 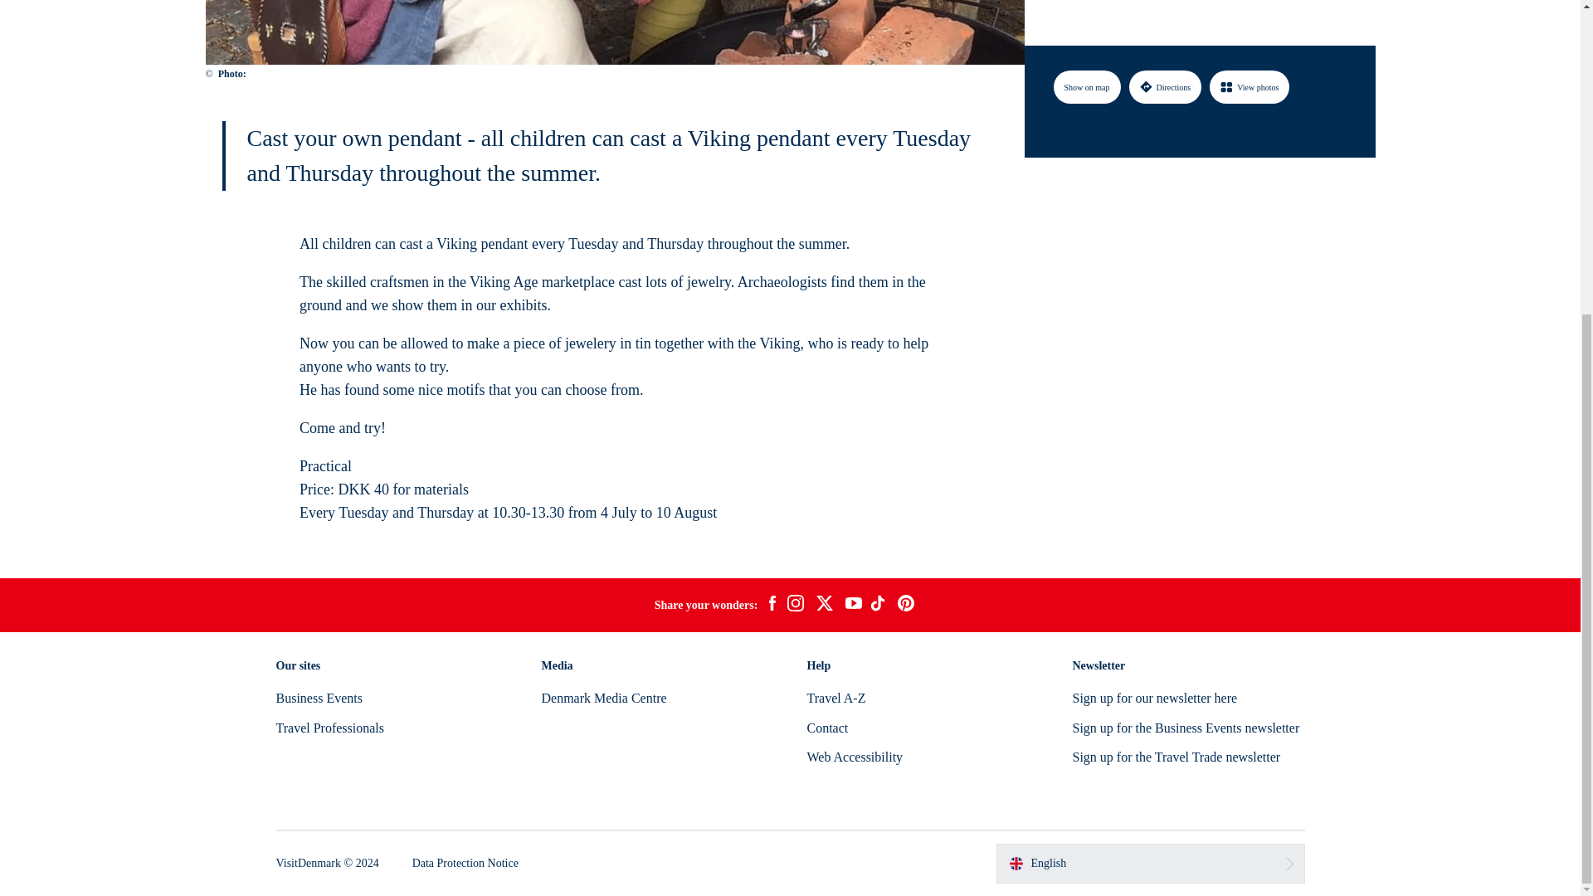 What do you see at coordinates (772, 606) in the screenshot?
I see `facebook` at bounding box center [772, 606].